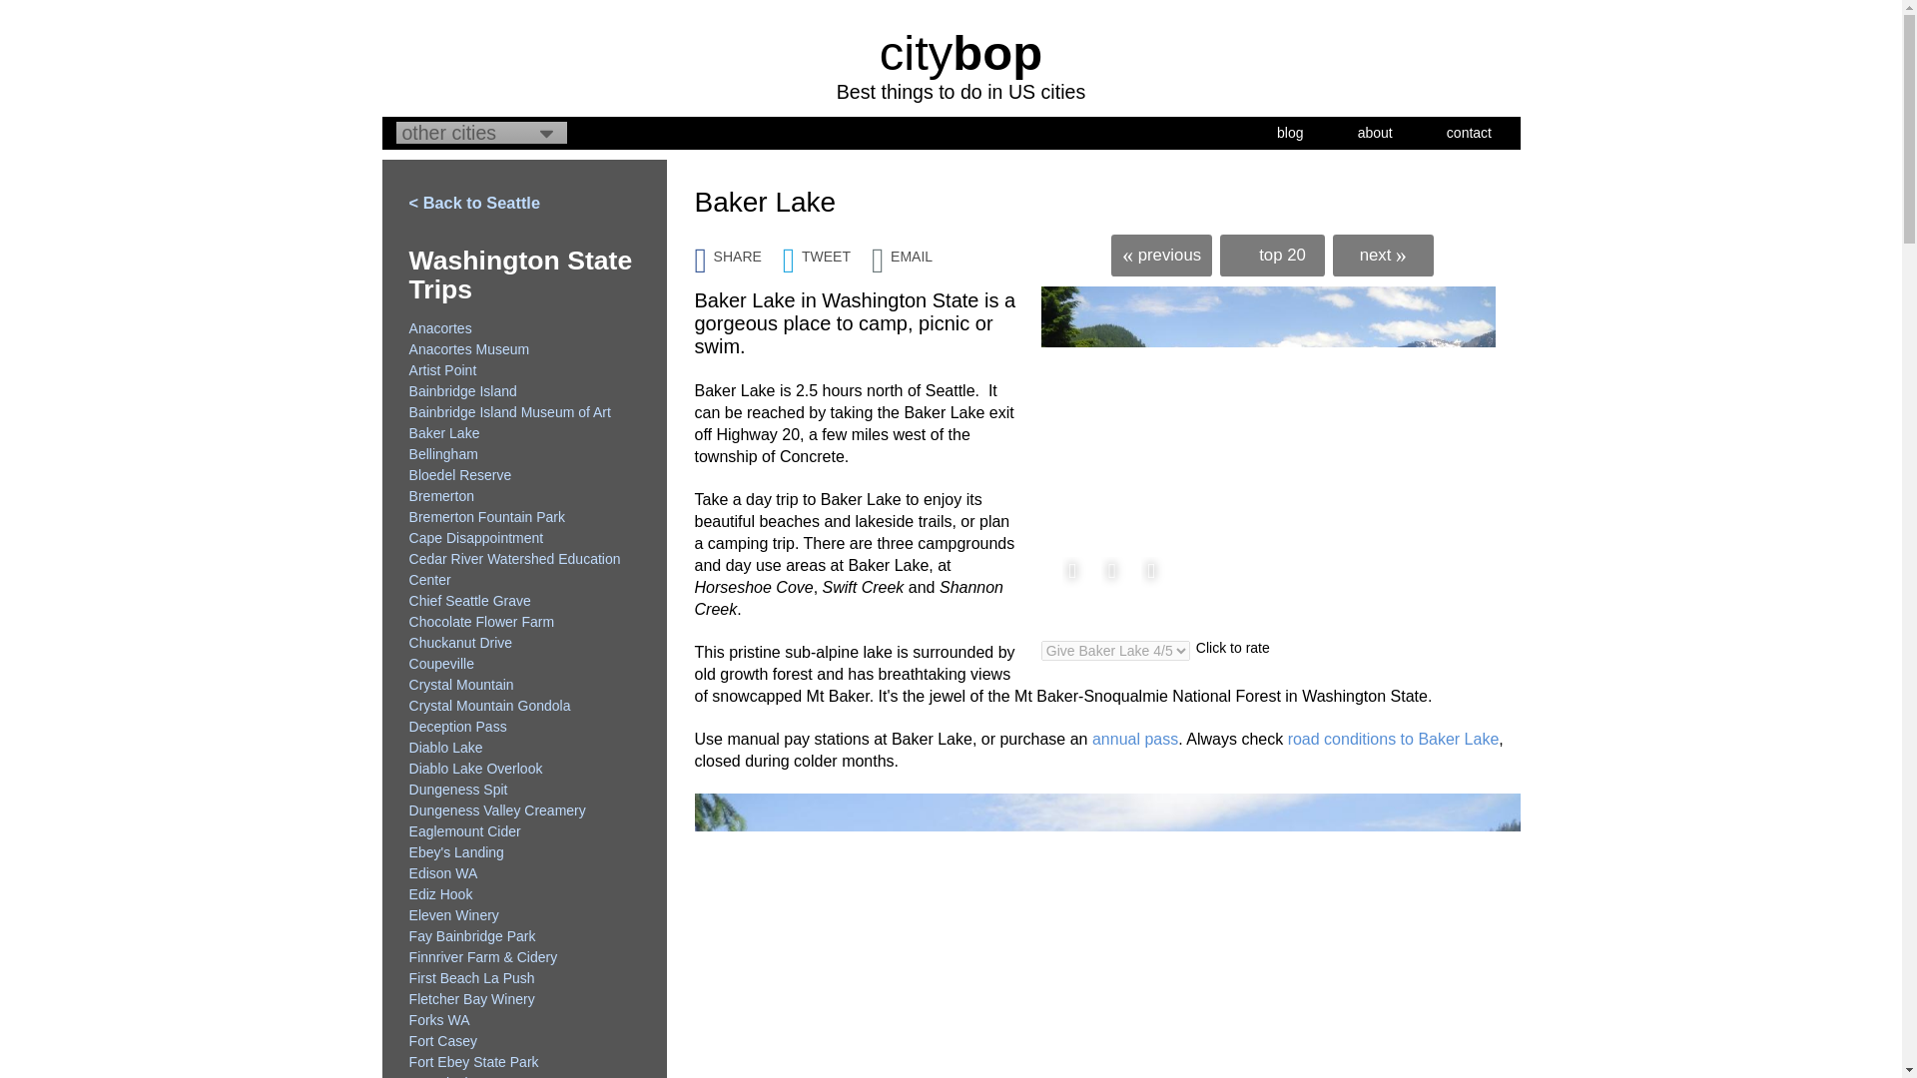 The image size is (1917, 1078). Describe the element at coordinates (1375, 132) in the screenshot. I see `about` at that location.